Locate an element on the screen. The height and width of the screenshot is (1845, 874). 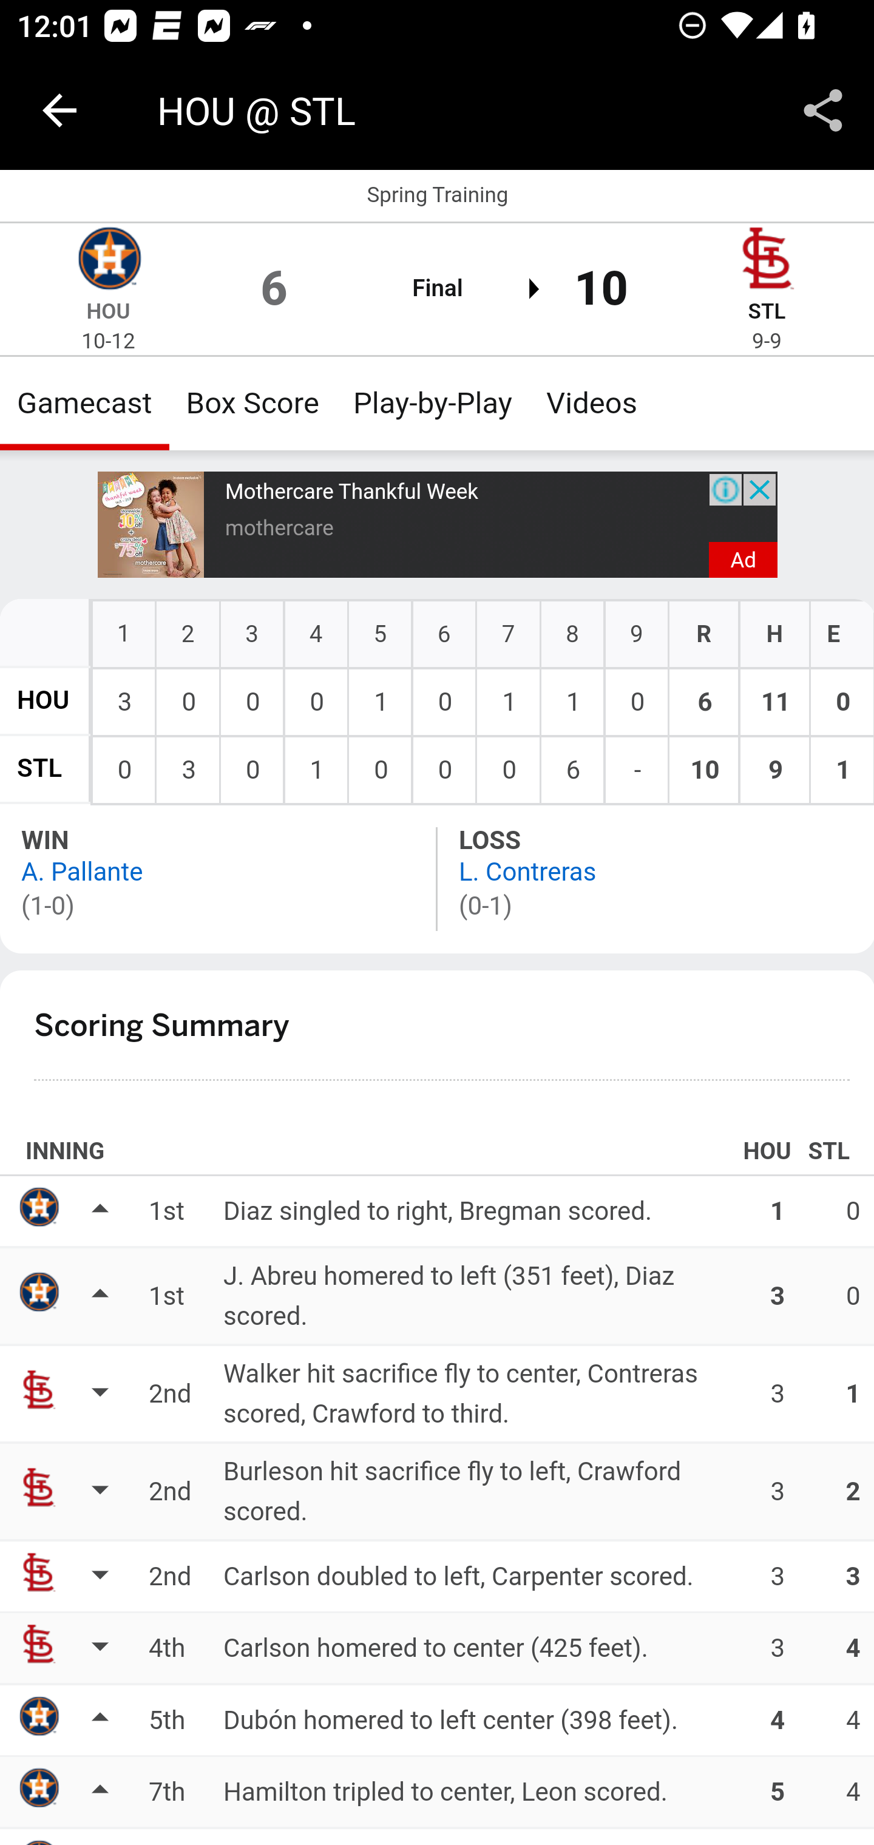
Box Score is located at coordinates (252, 403).